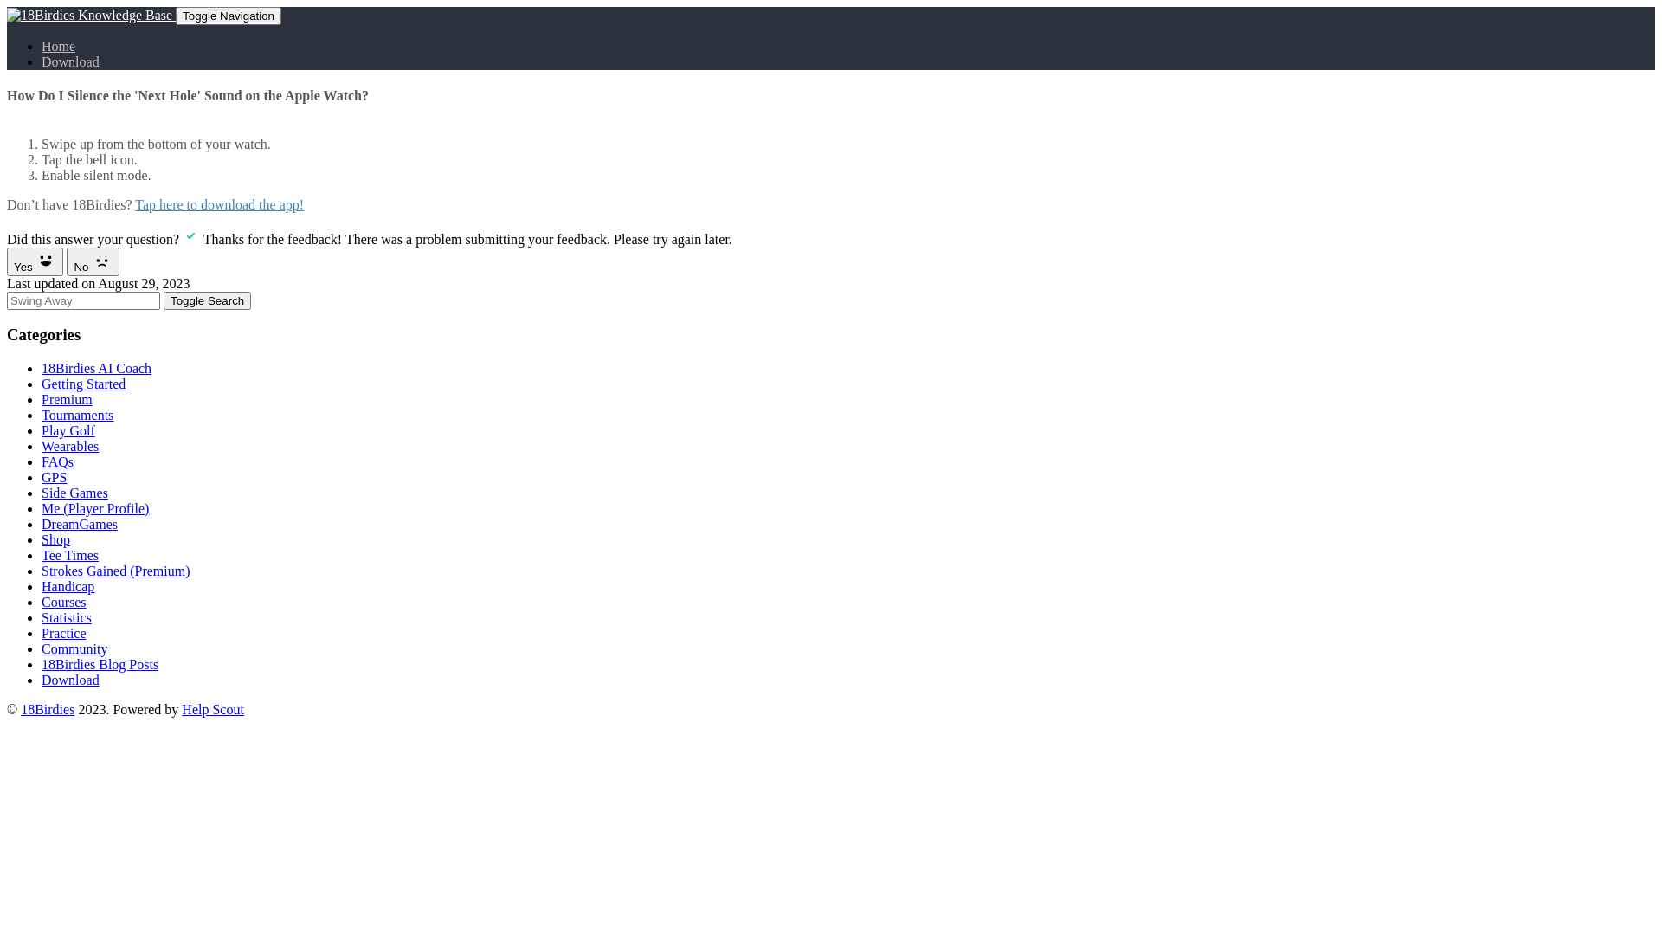 The image size is (1662, 935). What do you see at coordinates (48, 710) in the screenshot?
I see `18Birdies` at bounding box center [48, 710].